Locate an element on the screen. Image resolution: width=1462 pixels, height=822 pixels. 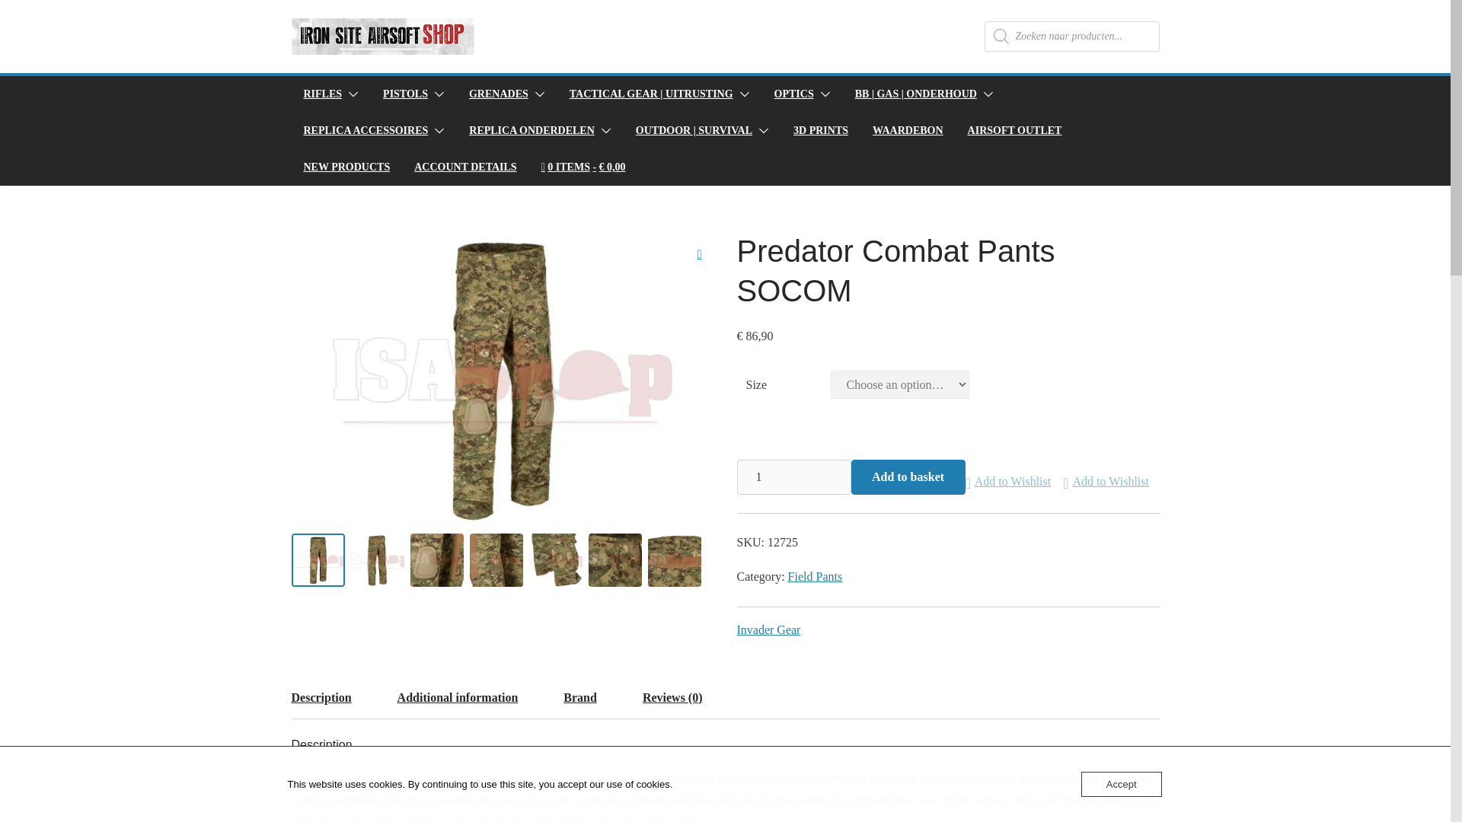
images is located at coordinates (502, 379).